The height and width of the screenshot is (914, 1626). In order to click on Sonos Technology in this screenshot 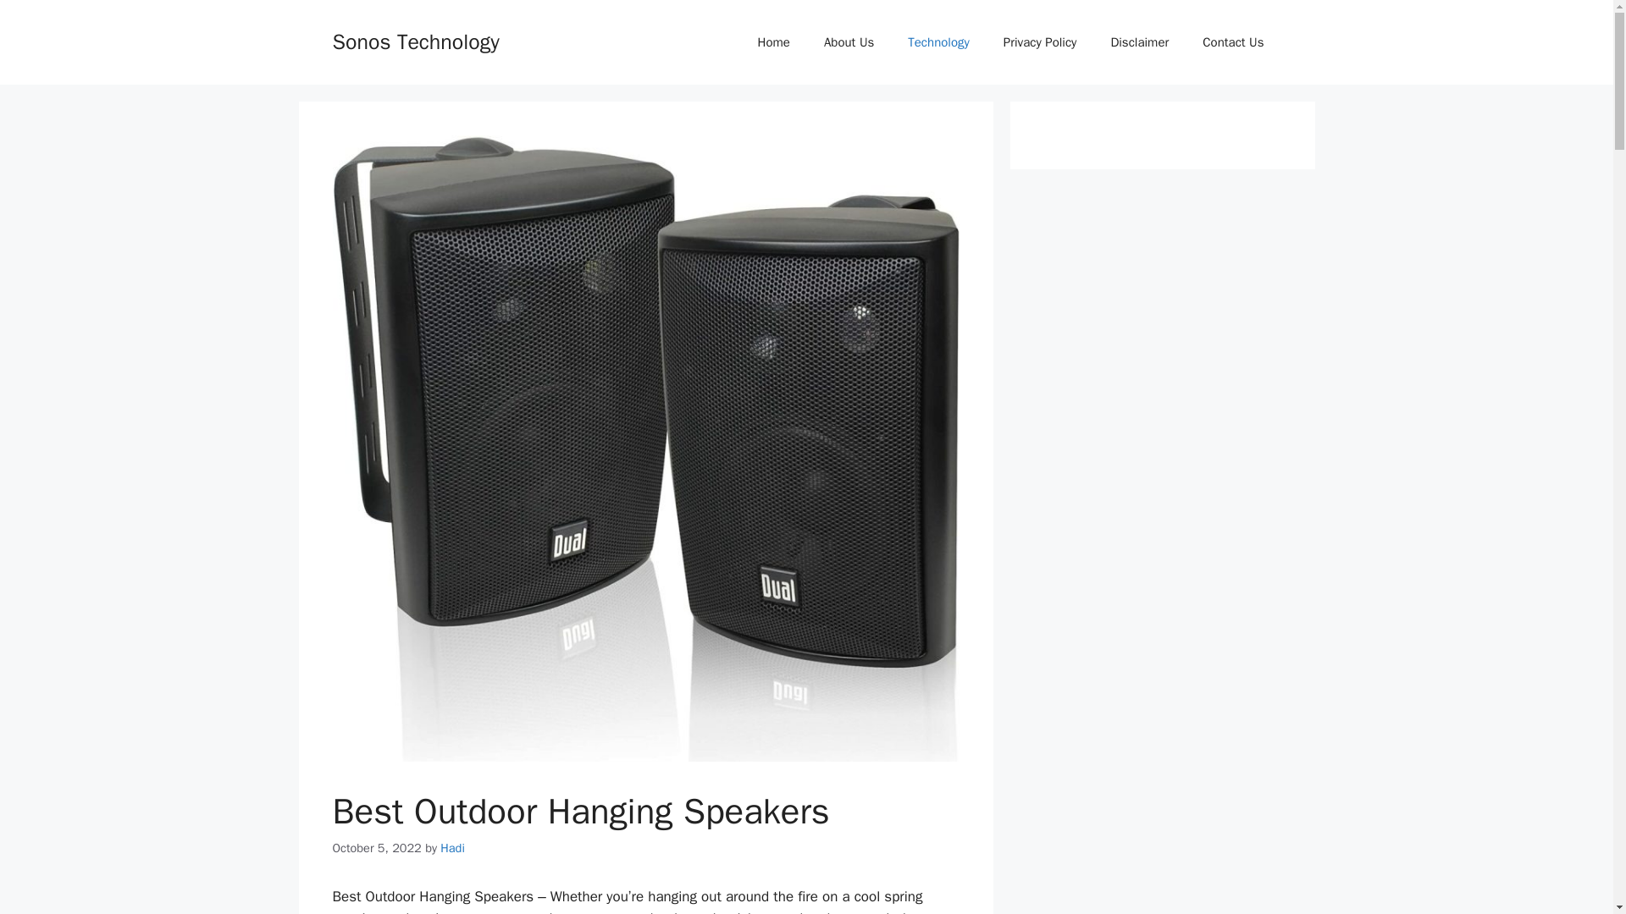, I will do `click(415, 41)`.